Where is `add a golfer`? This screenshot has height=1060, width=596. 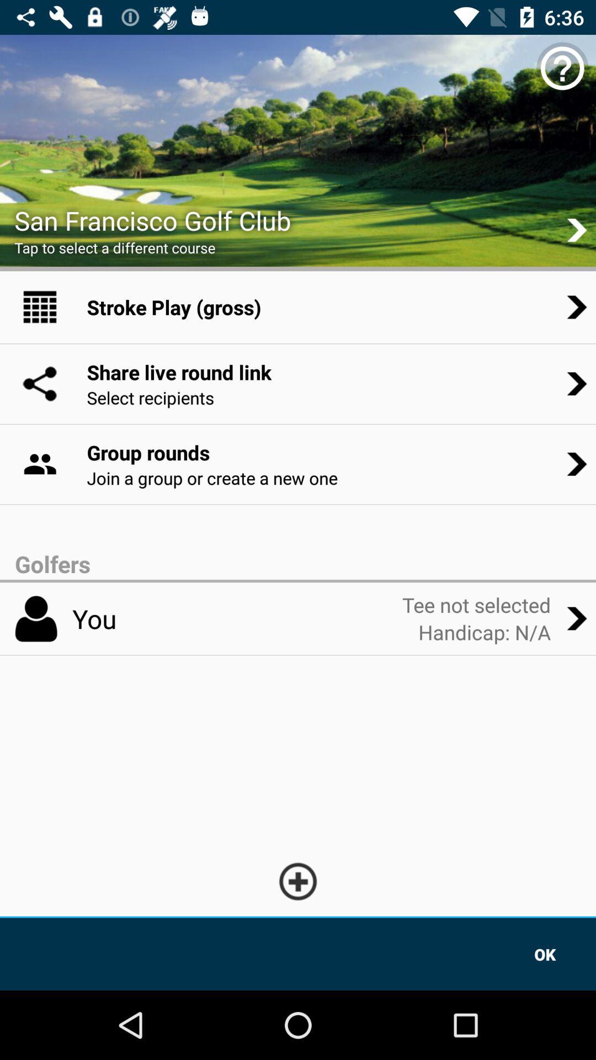
add a golfer is located at coordinates (298, 881).